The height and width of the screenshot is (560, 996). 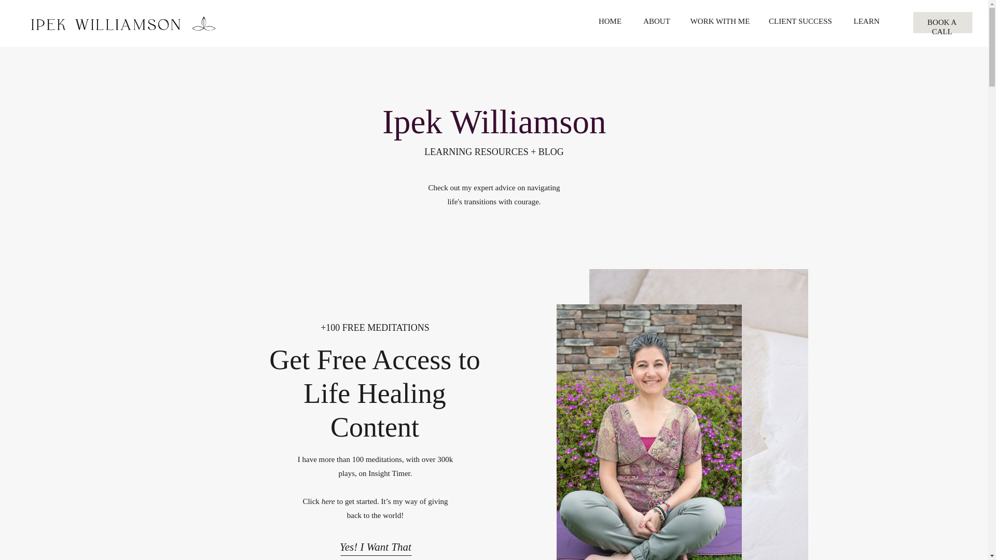 I want to click on Ipek Williamson, so click(x=494, y=120).